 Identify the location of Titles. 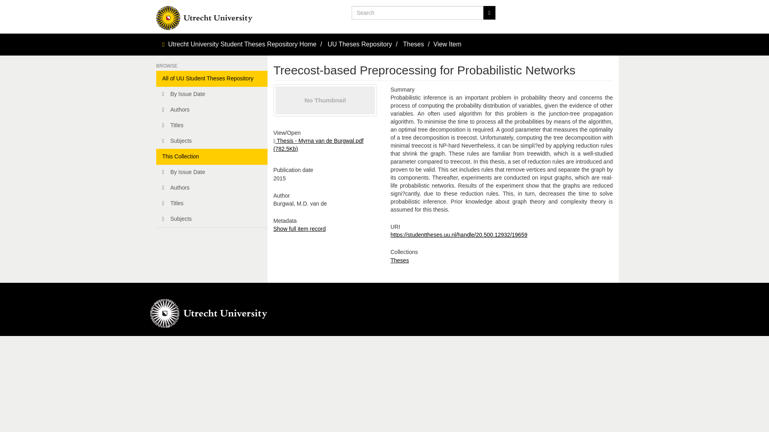
(211, 125).